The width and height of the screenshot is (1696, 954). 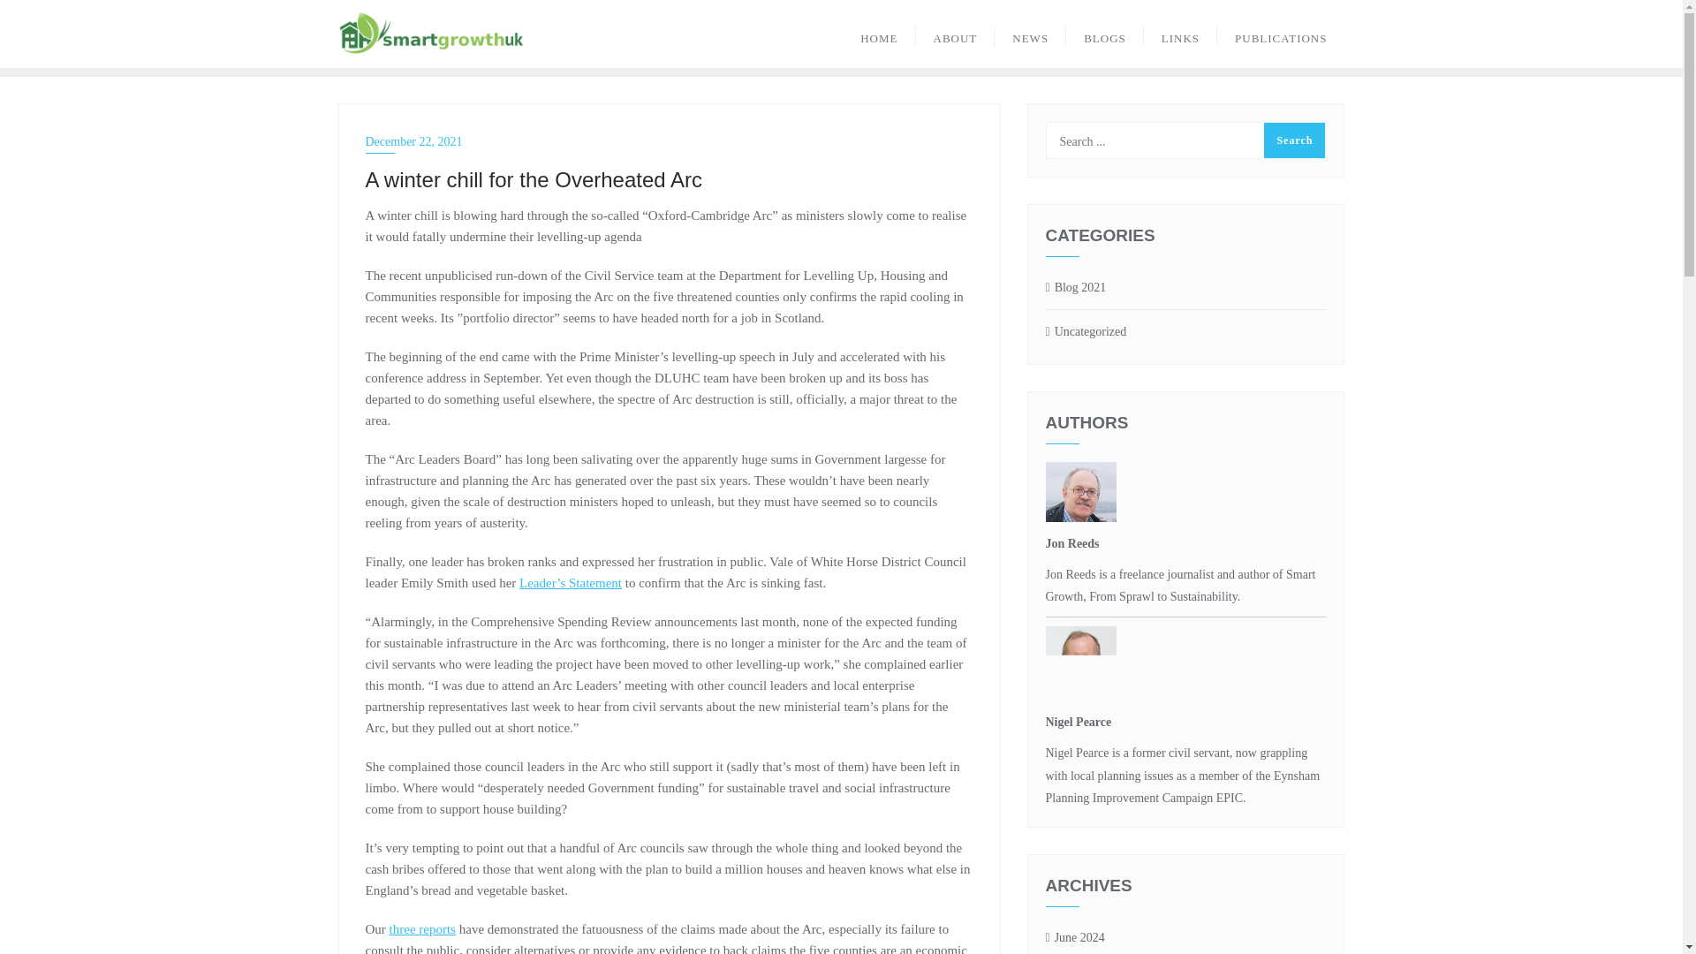 What do you see at coordinates (1076, 938) in the screenshot?
I see `June 2024` at bounding box center [1076, 938].